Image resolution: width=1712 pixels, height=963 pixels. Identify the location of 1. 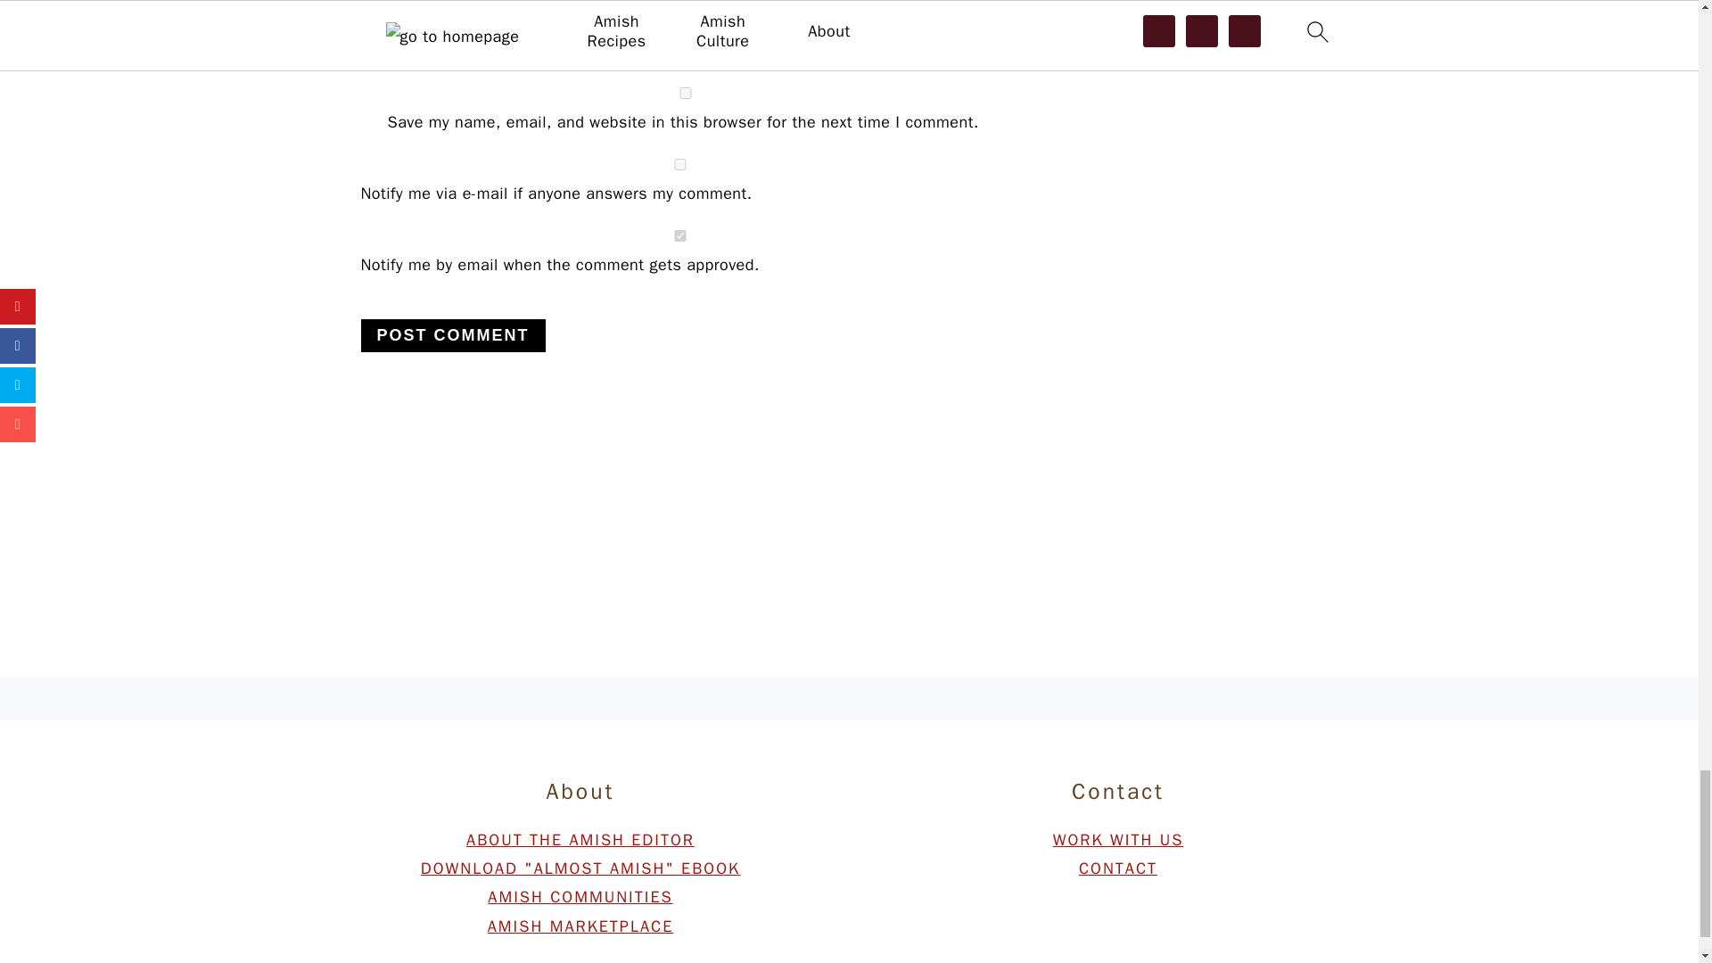
(679, 235).